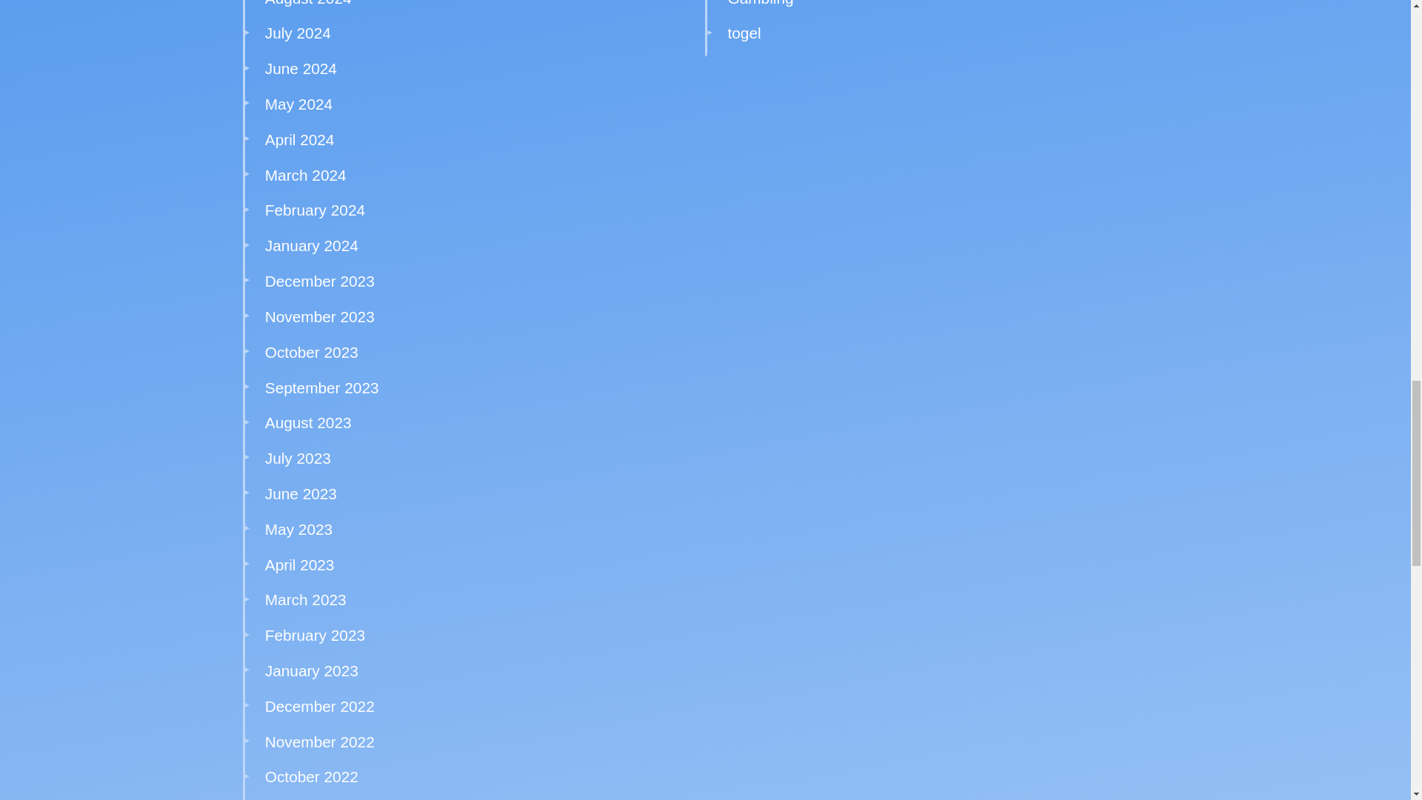 The image size is (1422, 800). What do you see at coordinates (311, 245) in the screenshot?
I see `January 2024` at bounding box center [311, 245].